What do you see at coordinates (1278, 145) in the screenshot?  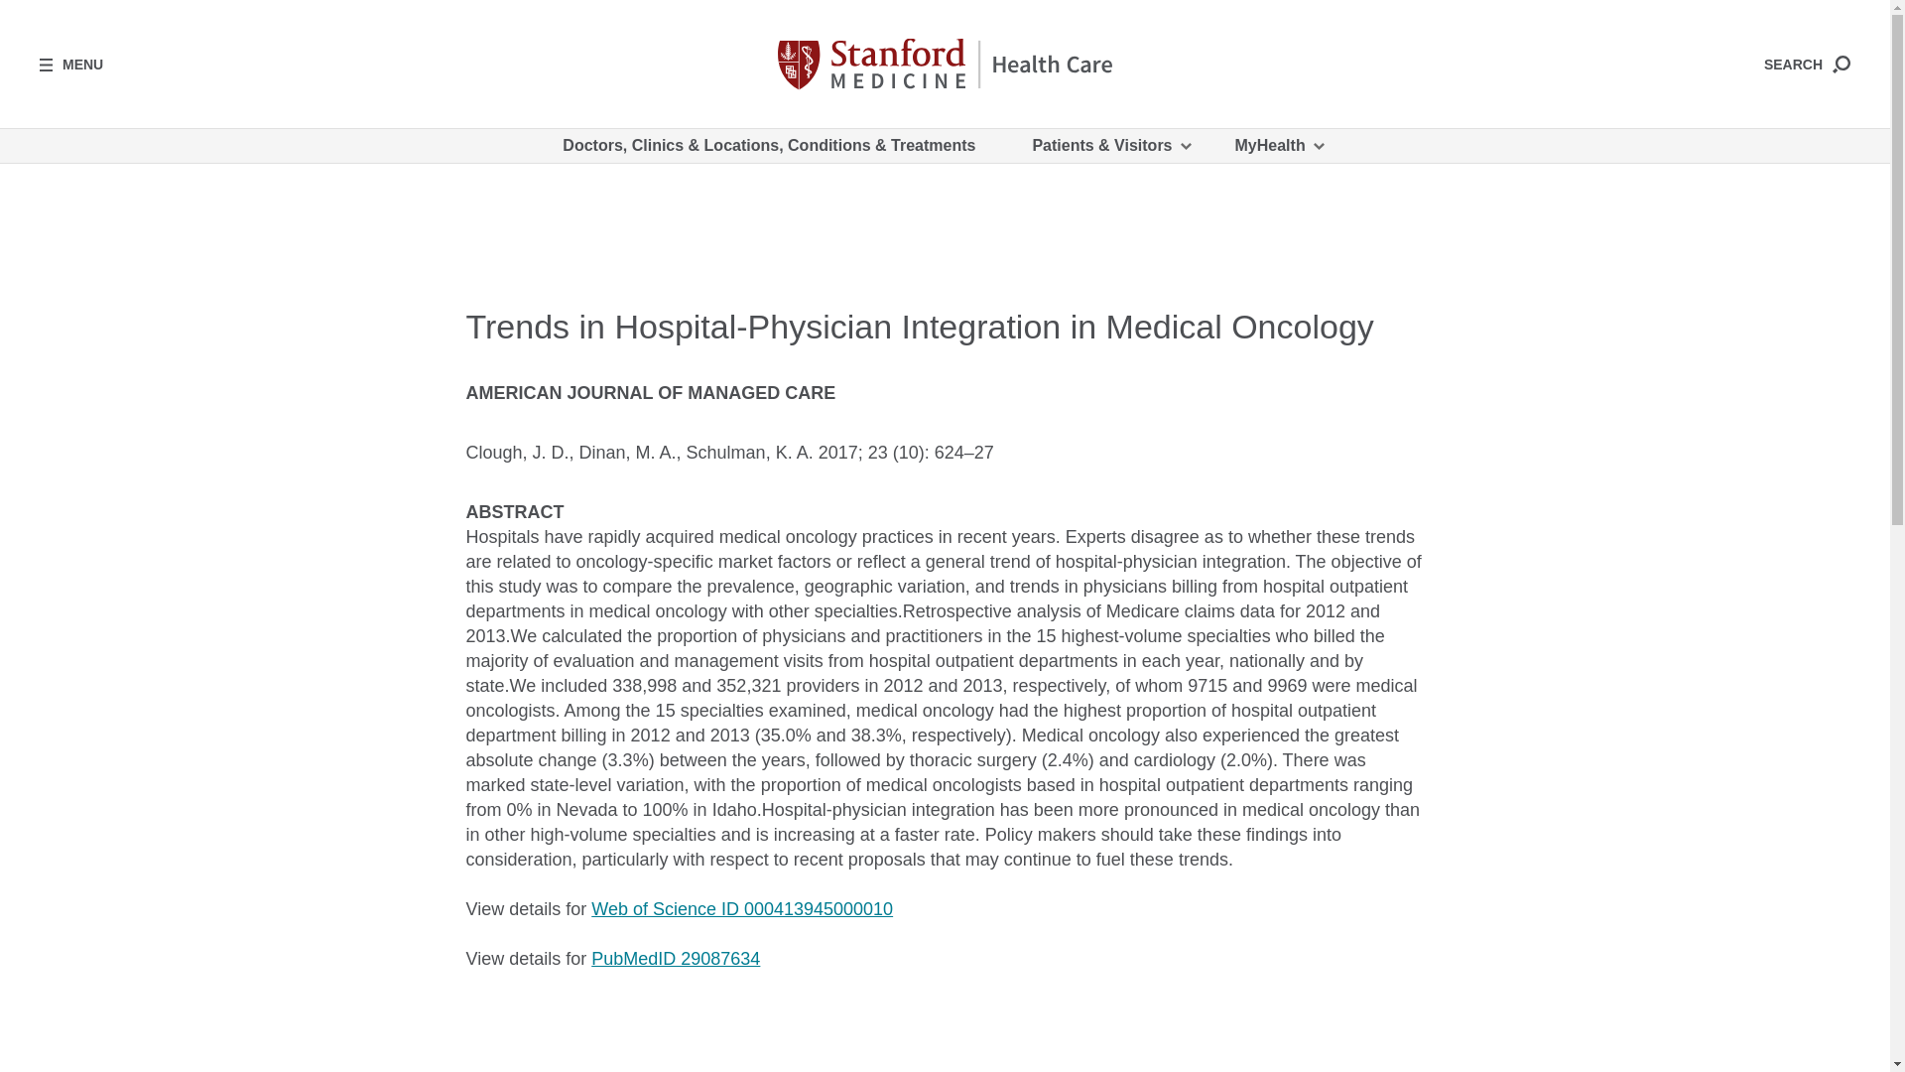 I see `MyHealth` at bounding box center [1278, 145].